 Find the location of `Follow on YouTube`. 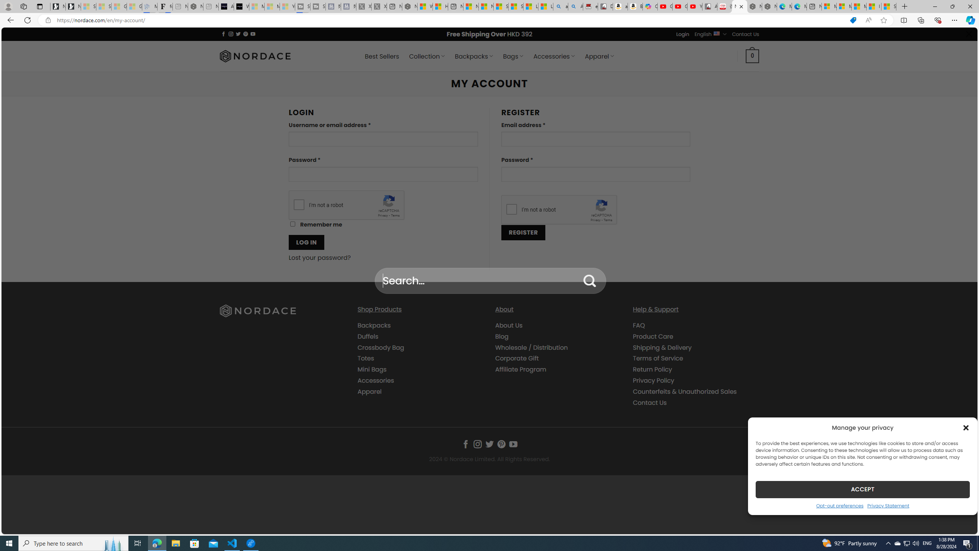

Follow on YouTube is located at coordinates (513, 444).